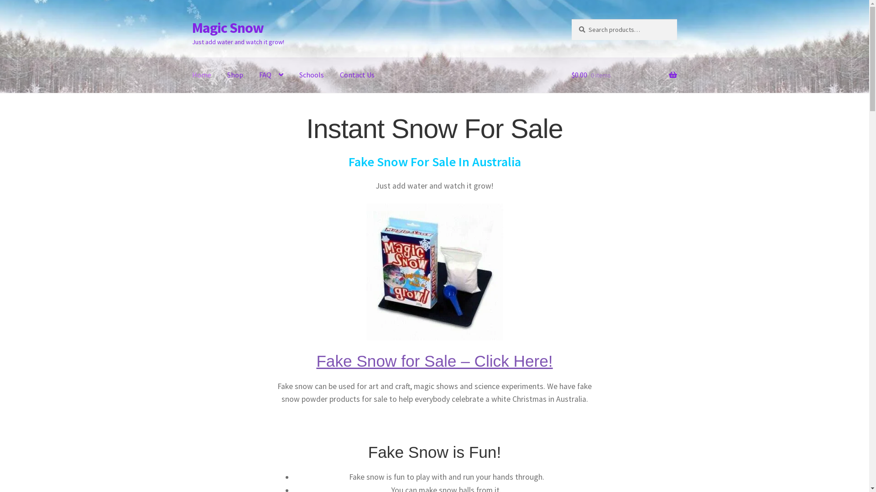  I want to click on Schools, so click(312, 75).